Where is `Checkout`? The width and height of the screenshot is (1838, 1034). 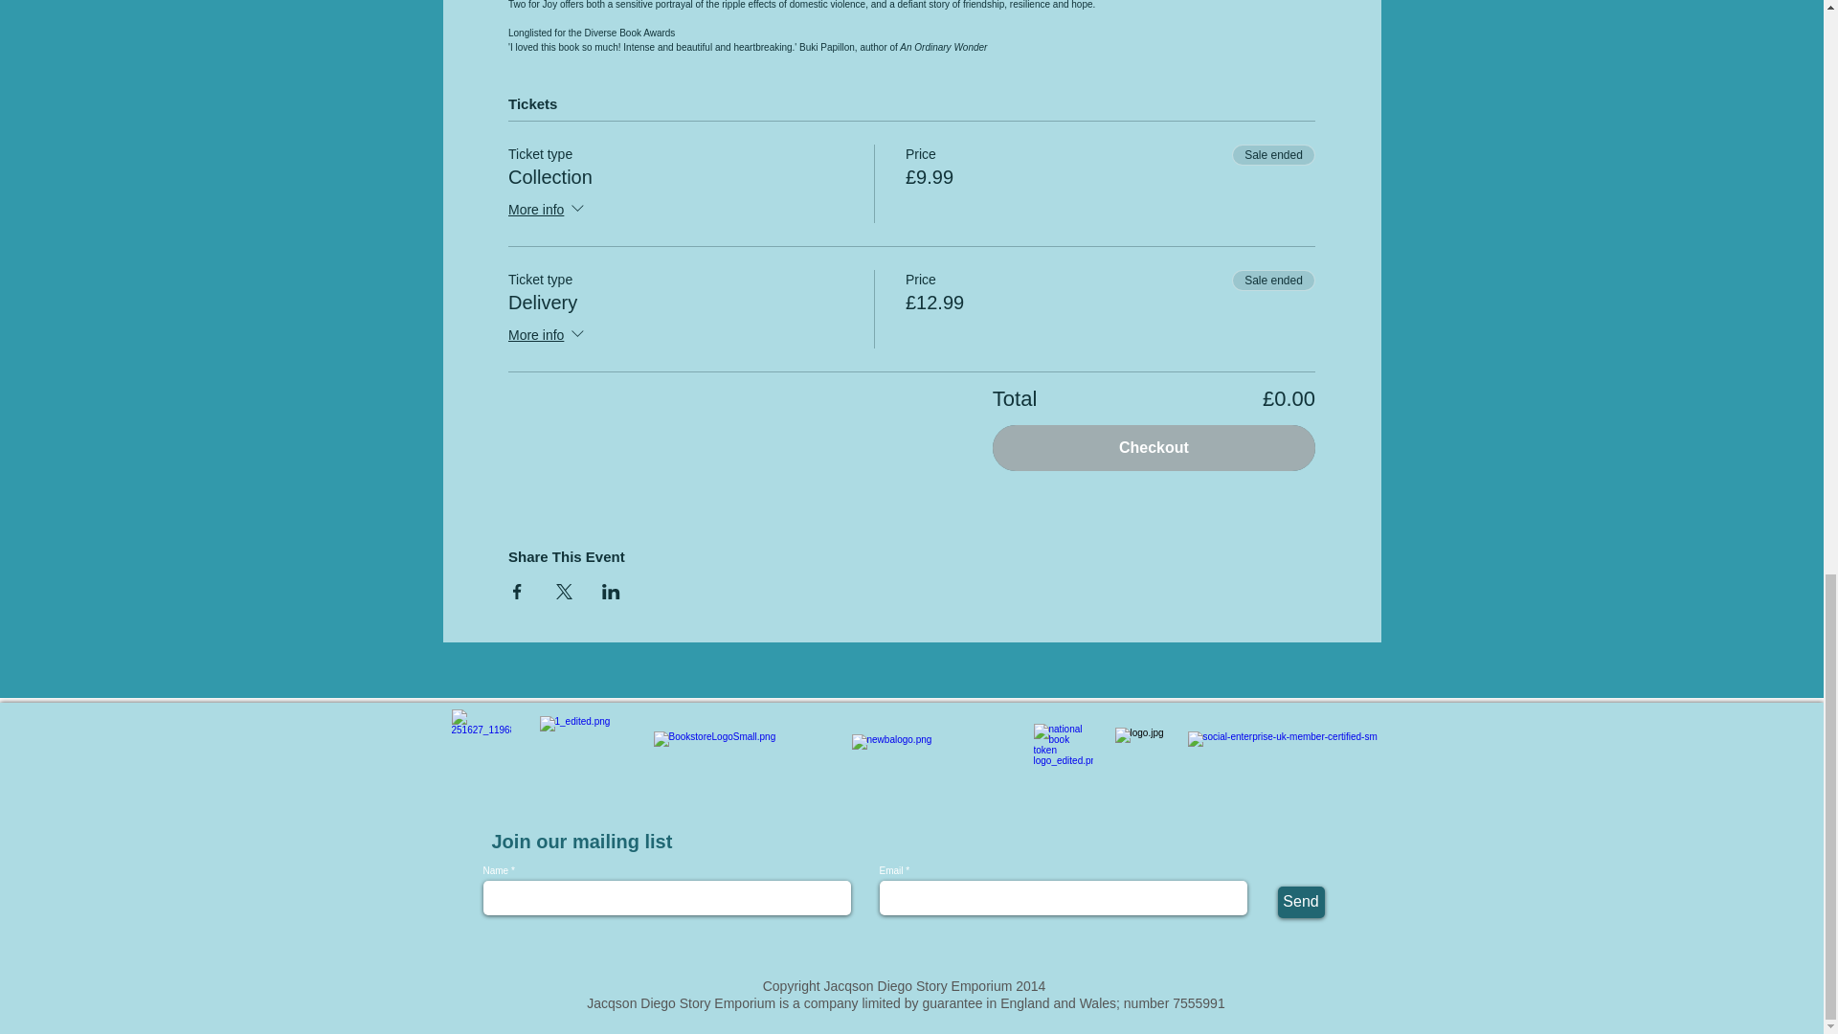
Checkout is located at coordinates (1154, 448).